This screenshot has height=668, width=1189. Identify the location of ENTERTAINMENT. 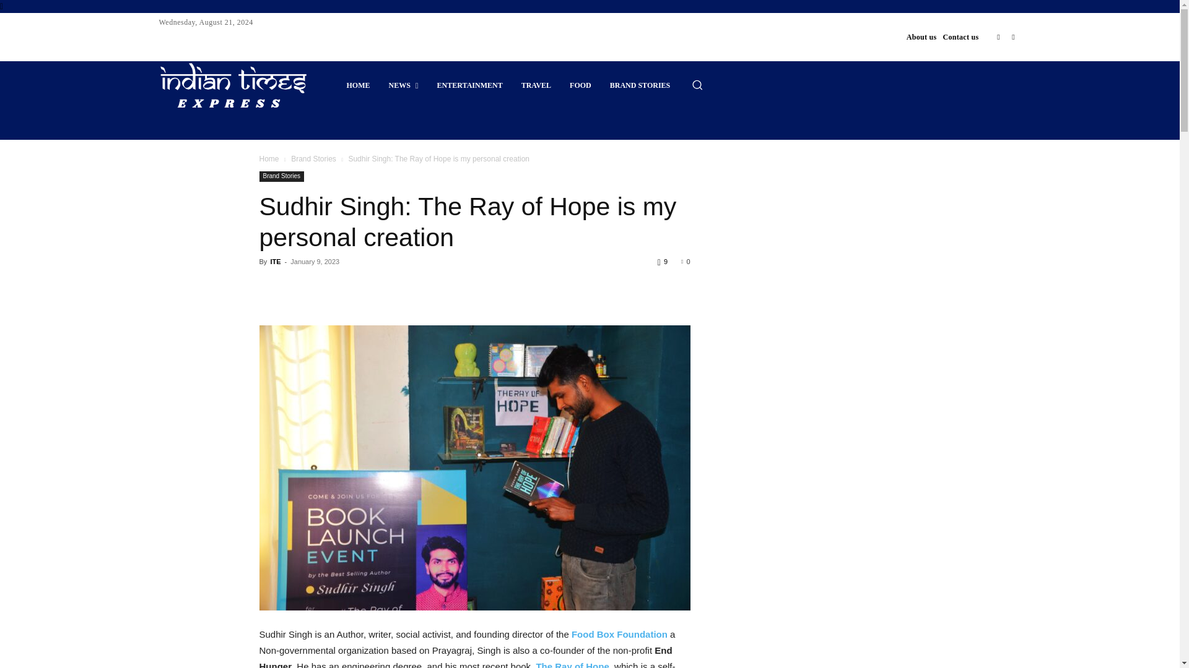
(470, 85).